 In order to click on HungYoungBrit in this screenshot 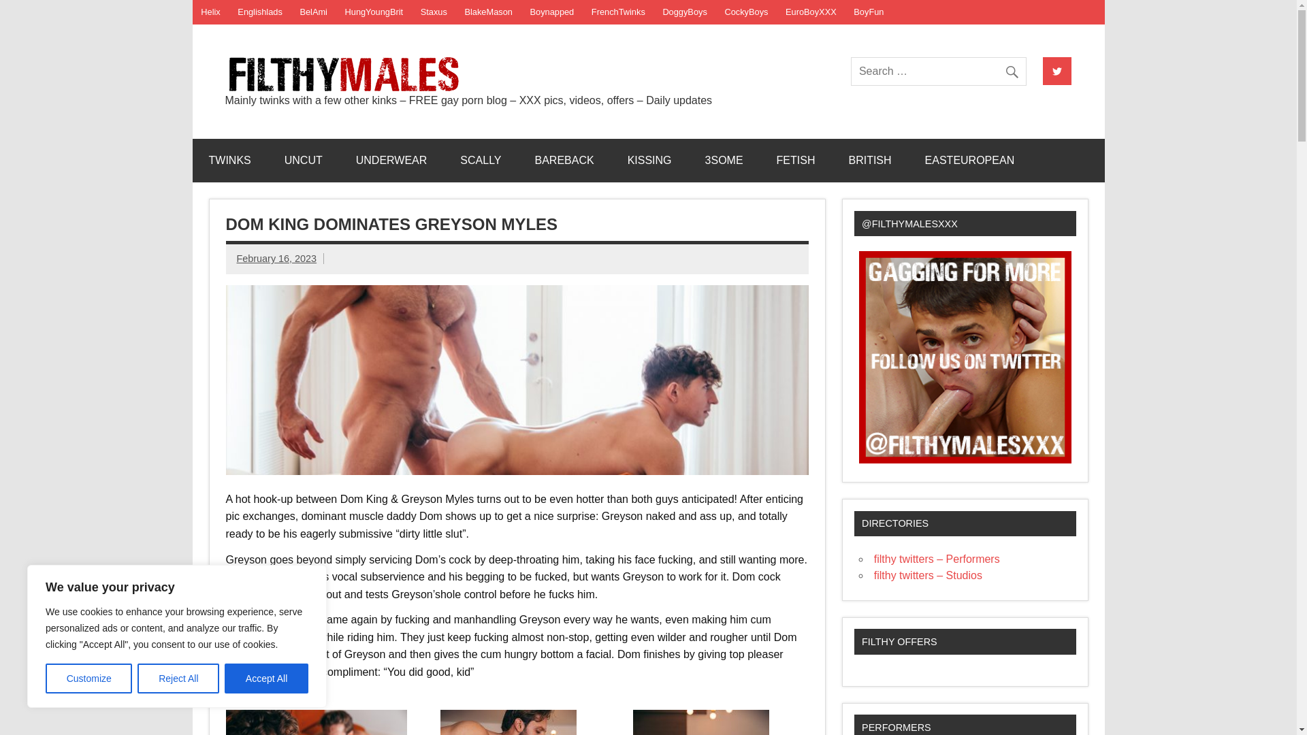, I will do `click(373, 12)`.